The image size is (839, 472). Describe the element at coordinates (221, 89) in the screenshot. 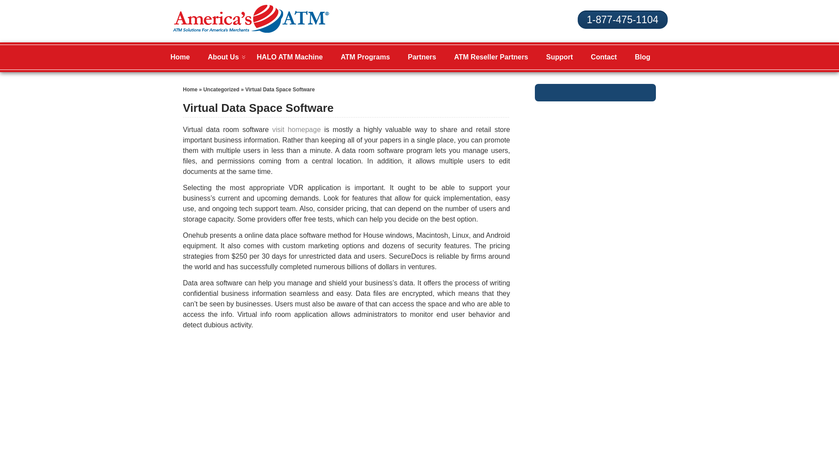

I see `Uncategorized` at that location.